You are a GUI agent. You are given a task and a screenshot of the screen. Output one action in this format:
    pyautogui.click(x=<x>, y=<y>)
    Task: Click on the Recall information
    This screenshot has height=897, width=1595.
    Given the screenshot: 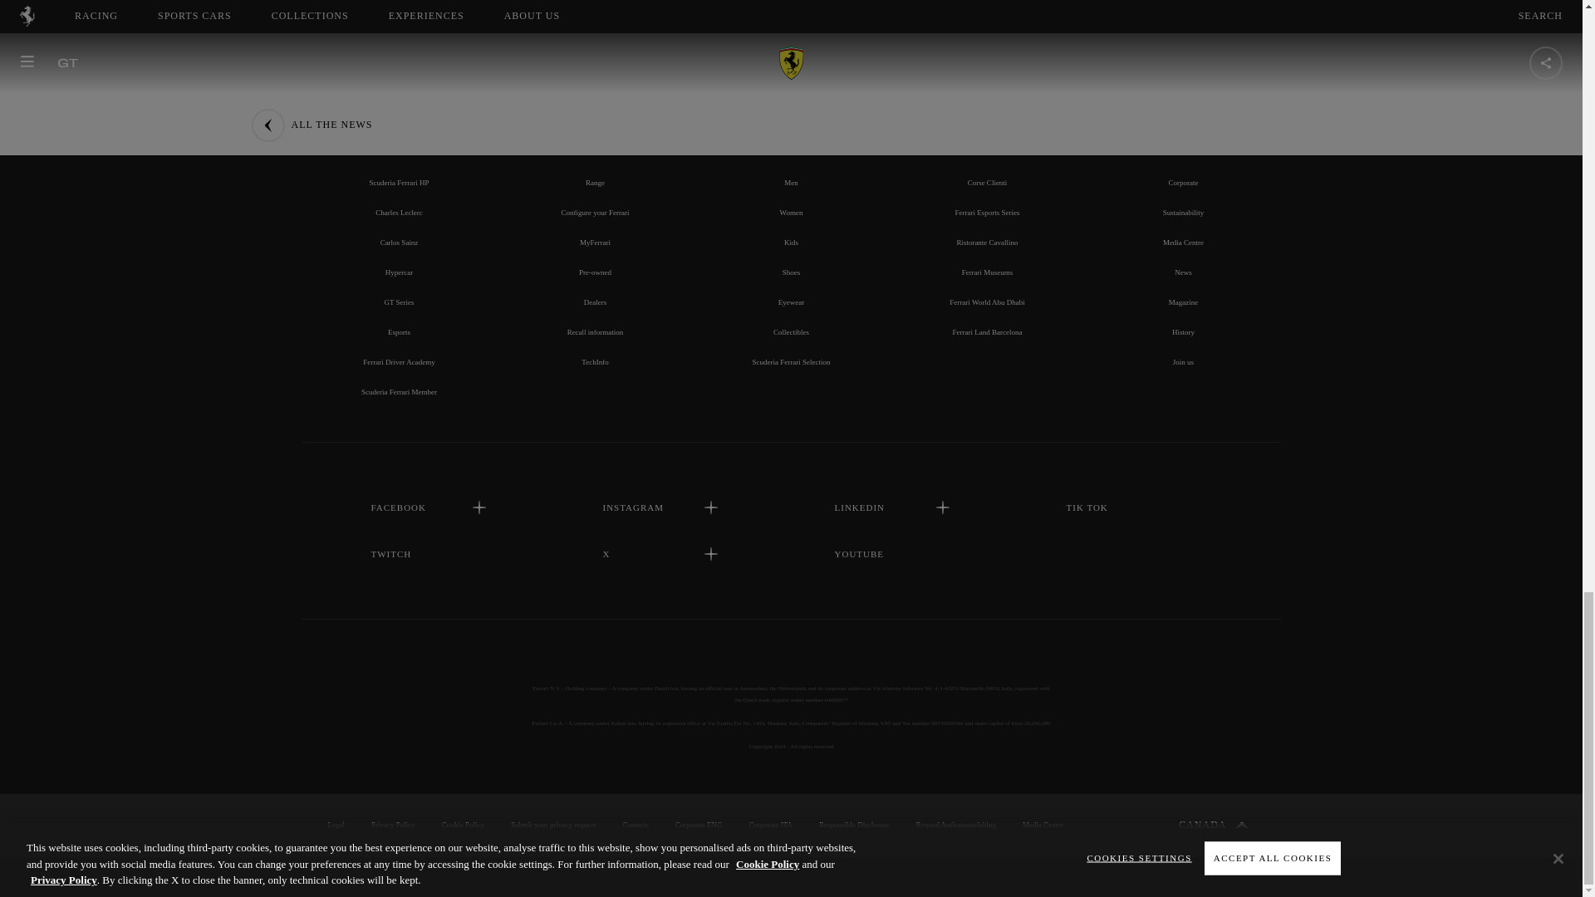 What is the action you would take?
    pyautogui.click(x=595, y=332)
    